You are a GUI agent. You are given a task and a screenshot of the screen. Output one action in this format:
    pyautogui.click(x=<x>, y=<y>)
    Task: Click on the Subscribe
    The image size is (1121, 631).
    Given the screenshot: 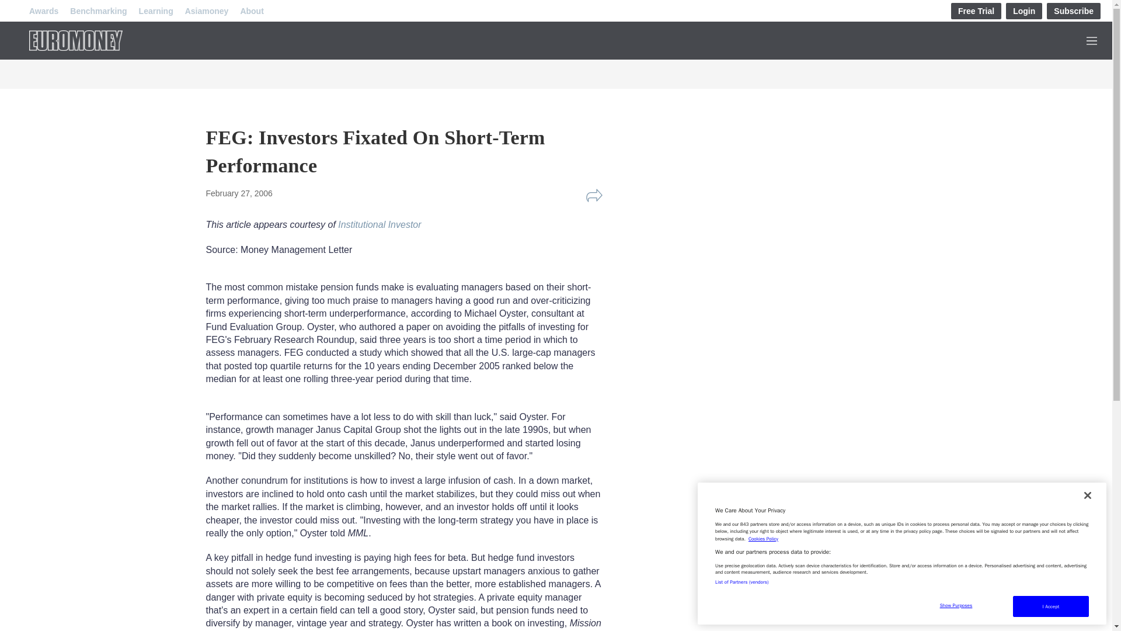 What is the action you would take?
    pyautogui.click(x=1074, y=11)
    